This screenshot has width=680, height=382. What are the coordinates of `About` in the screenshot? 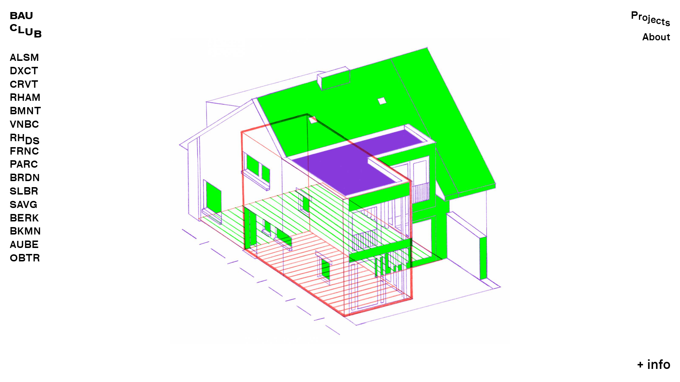 It's located at (651, 37).